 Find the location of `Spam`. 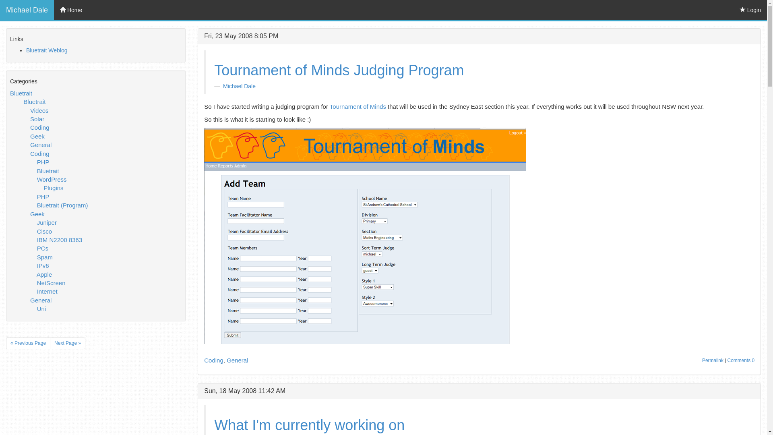

Spam is located at coordinates (45, 257).